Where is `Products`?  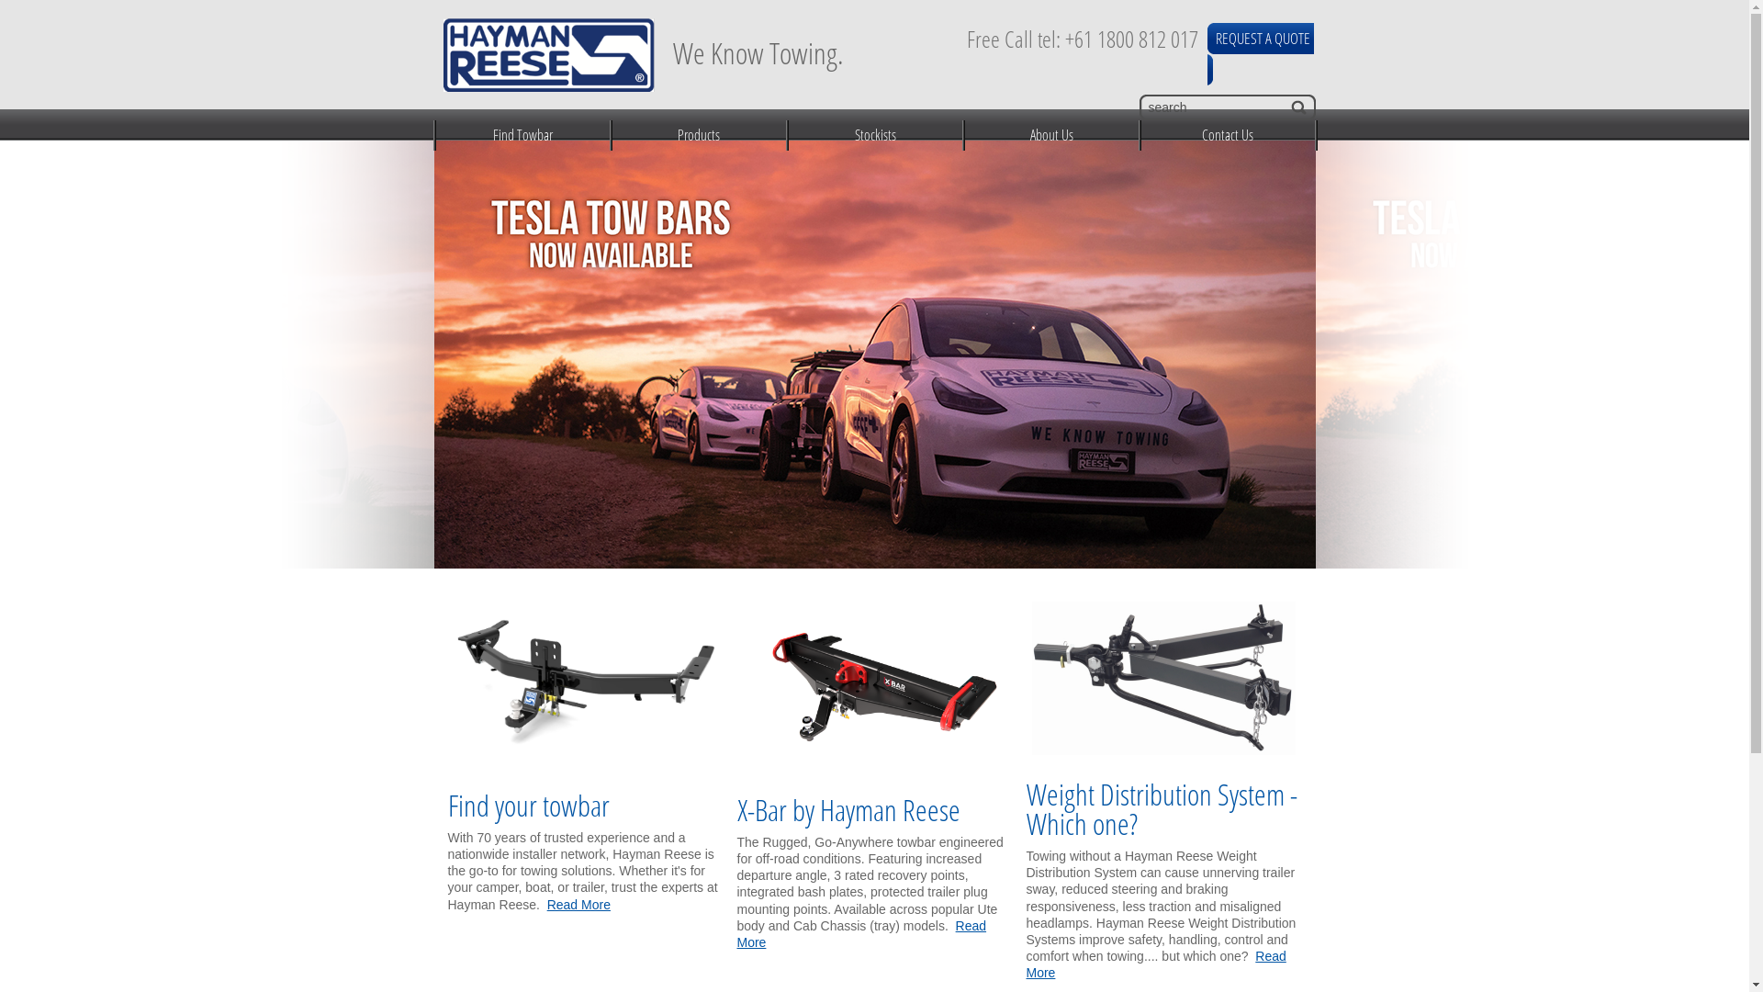 Products is located at coordinates (698, 135).